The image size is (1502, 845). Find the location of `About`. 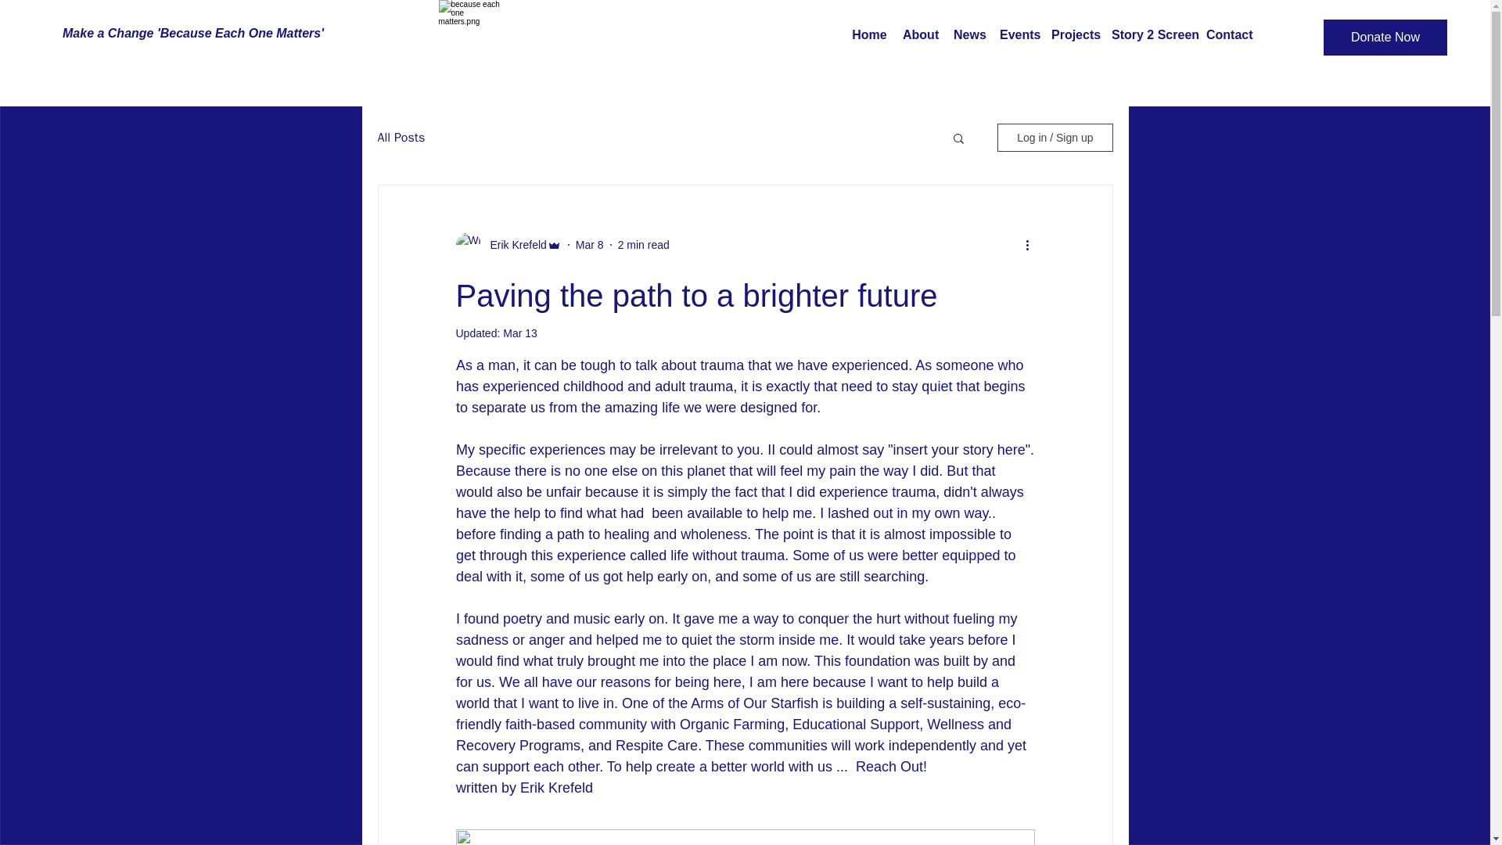

About is located at coordinates (920, 35).